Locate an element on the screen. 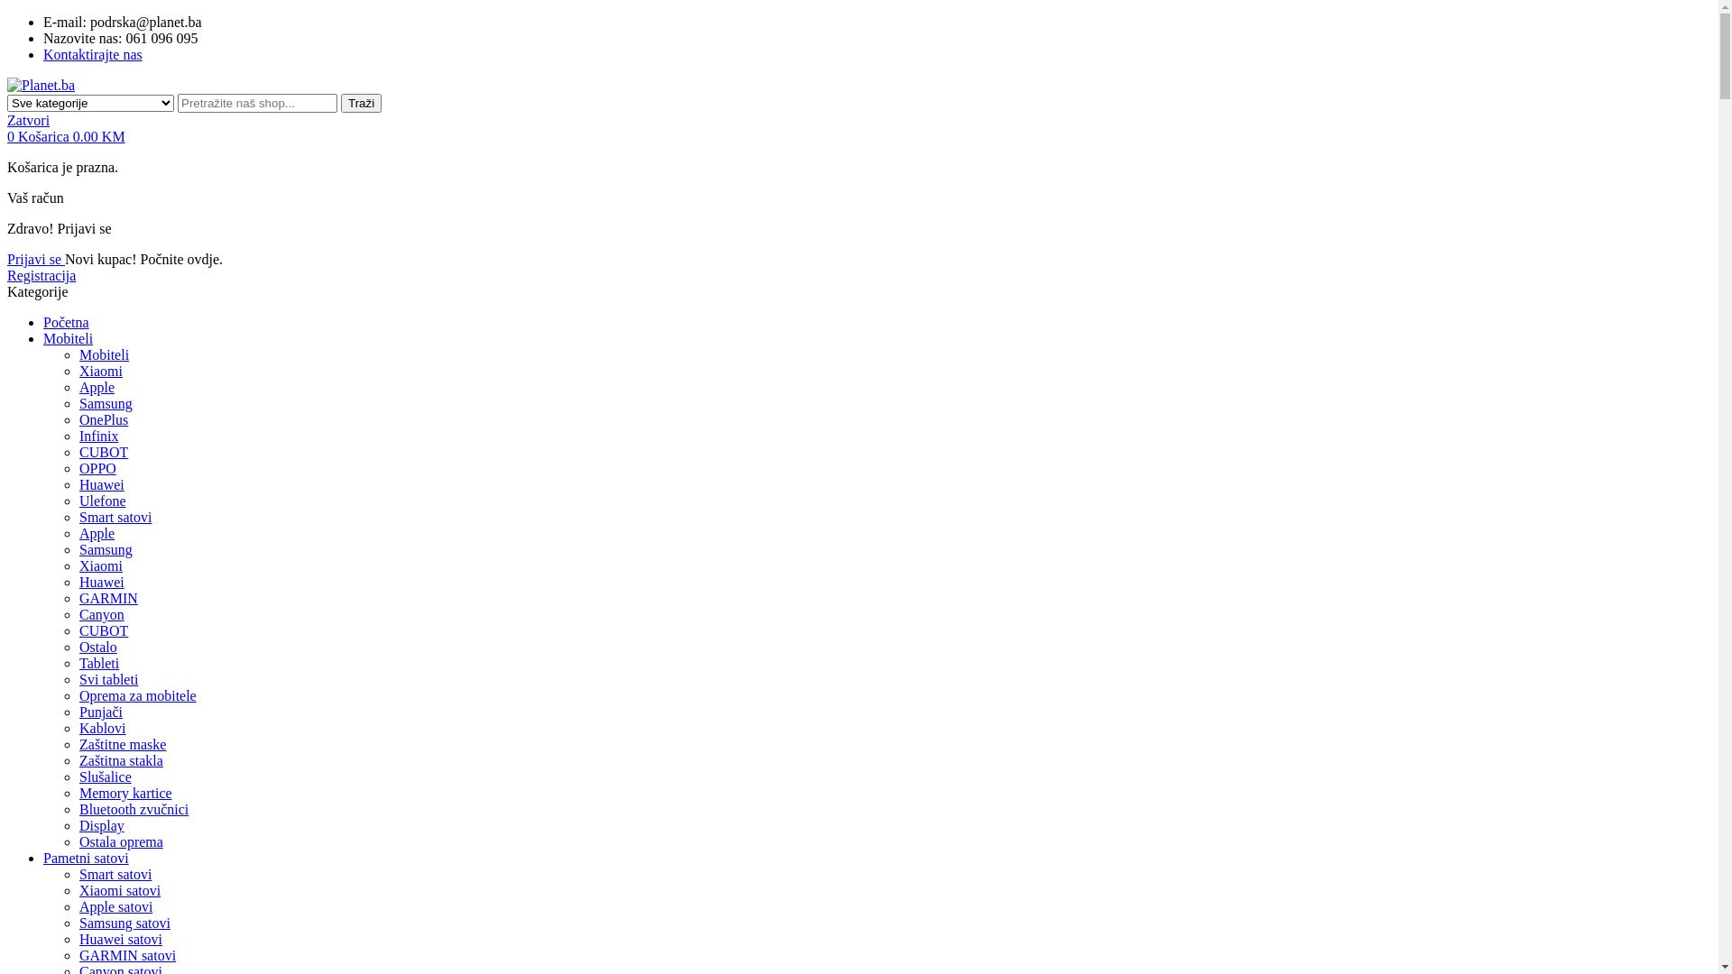 The width and height of the screenshot is (1732, 974). Smart satovi is located at coordinates (115, 518).